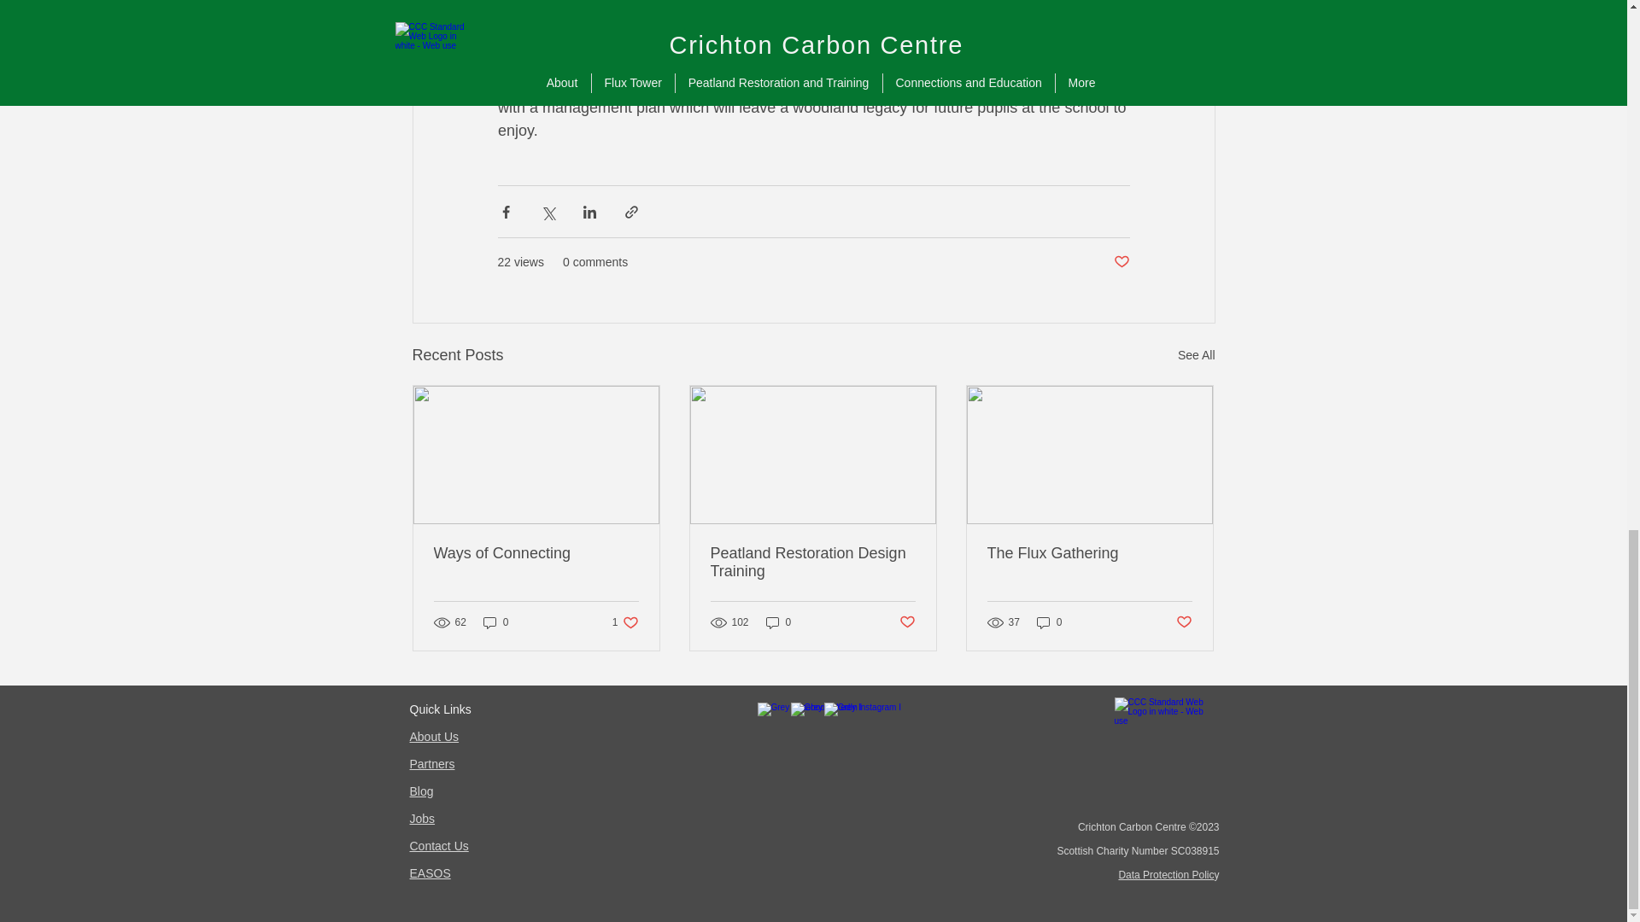 The width and height of the screenshot is (1640, 922). What do you see at coordinates (625, 622) in the screenshot?
I see `Post not marked as liked` at bounding box center [625, 622].